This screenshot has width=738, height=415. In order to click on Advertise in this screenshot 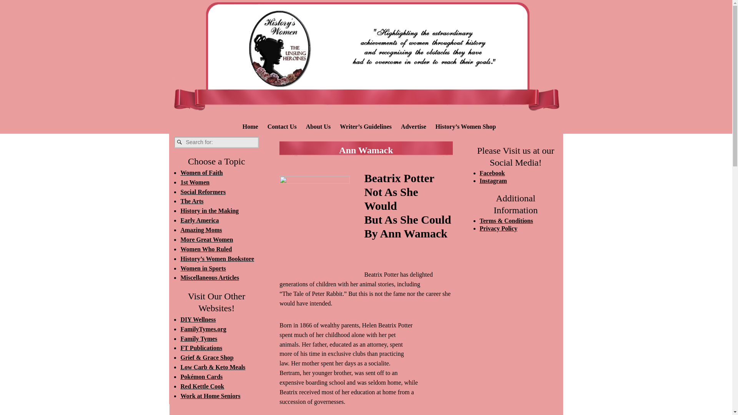, I will do `click(414, 127)`.